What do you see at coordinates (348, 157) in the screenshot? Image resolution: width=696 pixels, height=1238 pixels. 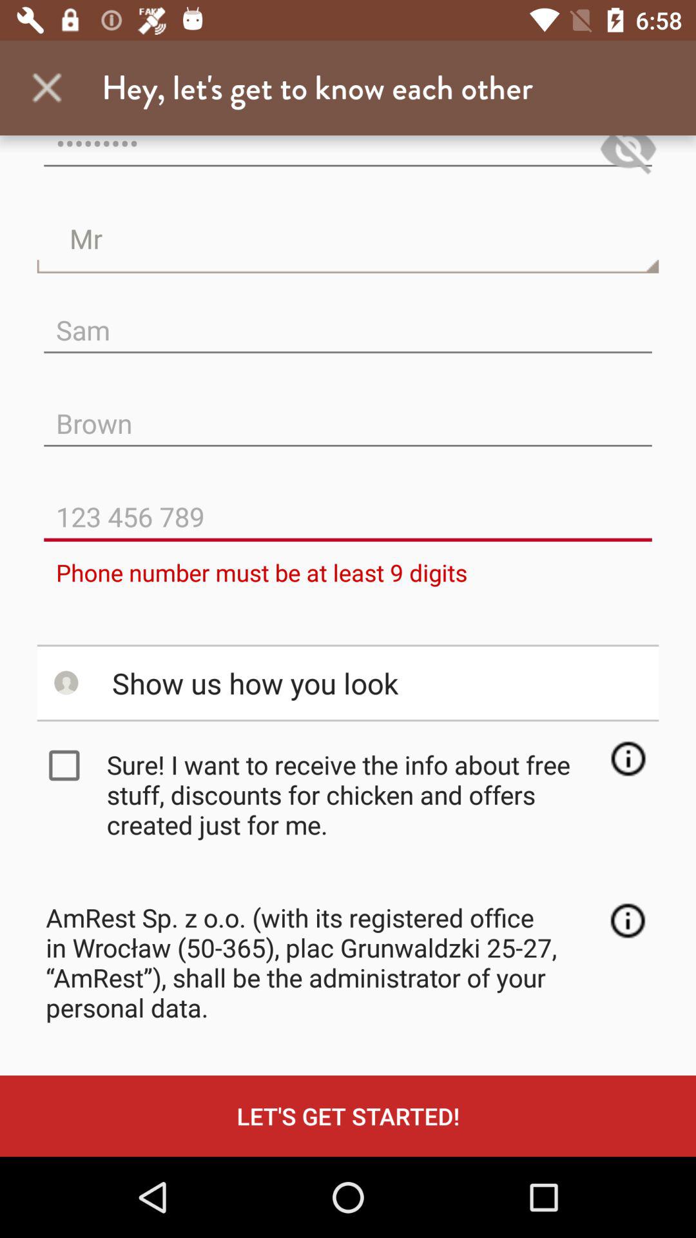 I see `launch the crowd3116 icon` at bounding box center [348, 157].